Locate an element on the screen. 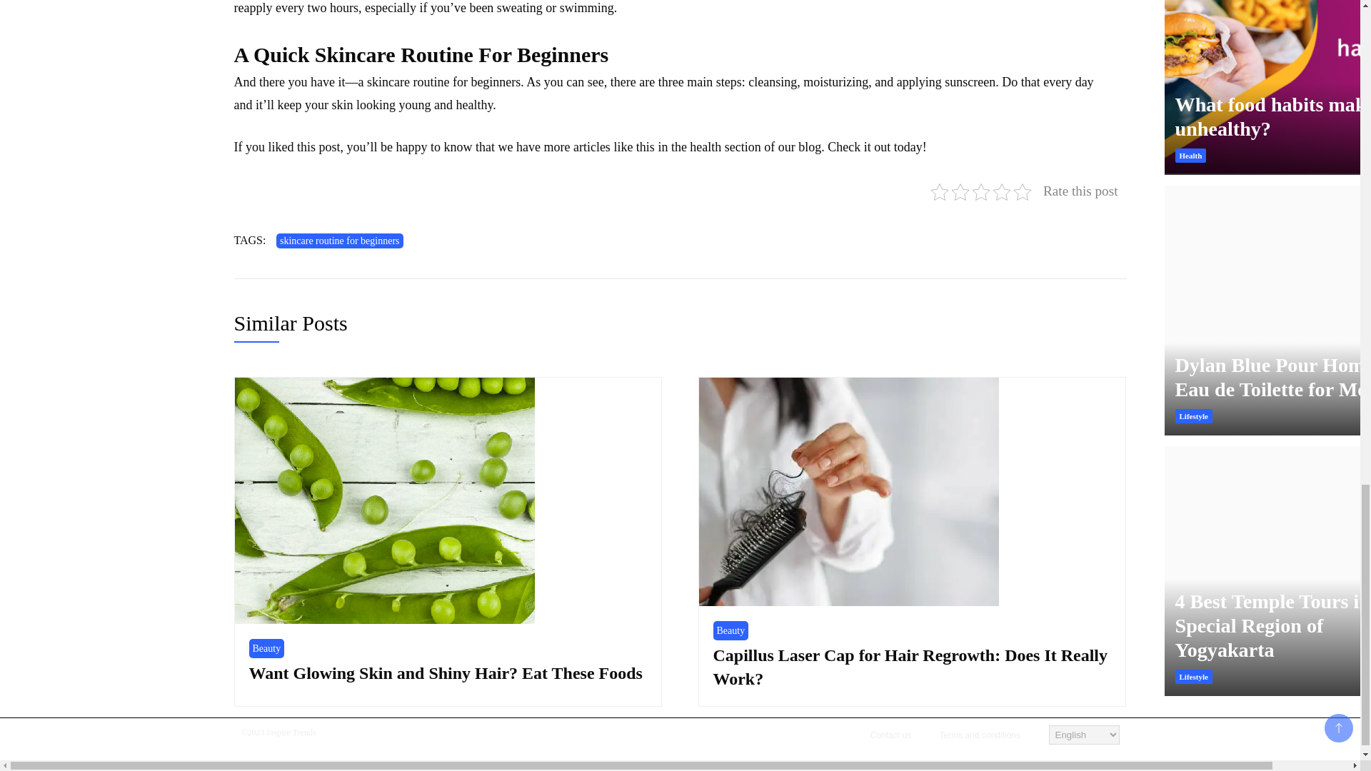  Want Glowing Skin and Shiny Hair? Eat These Foods is located at coordinates (444, 672).